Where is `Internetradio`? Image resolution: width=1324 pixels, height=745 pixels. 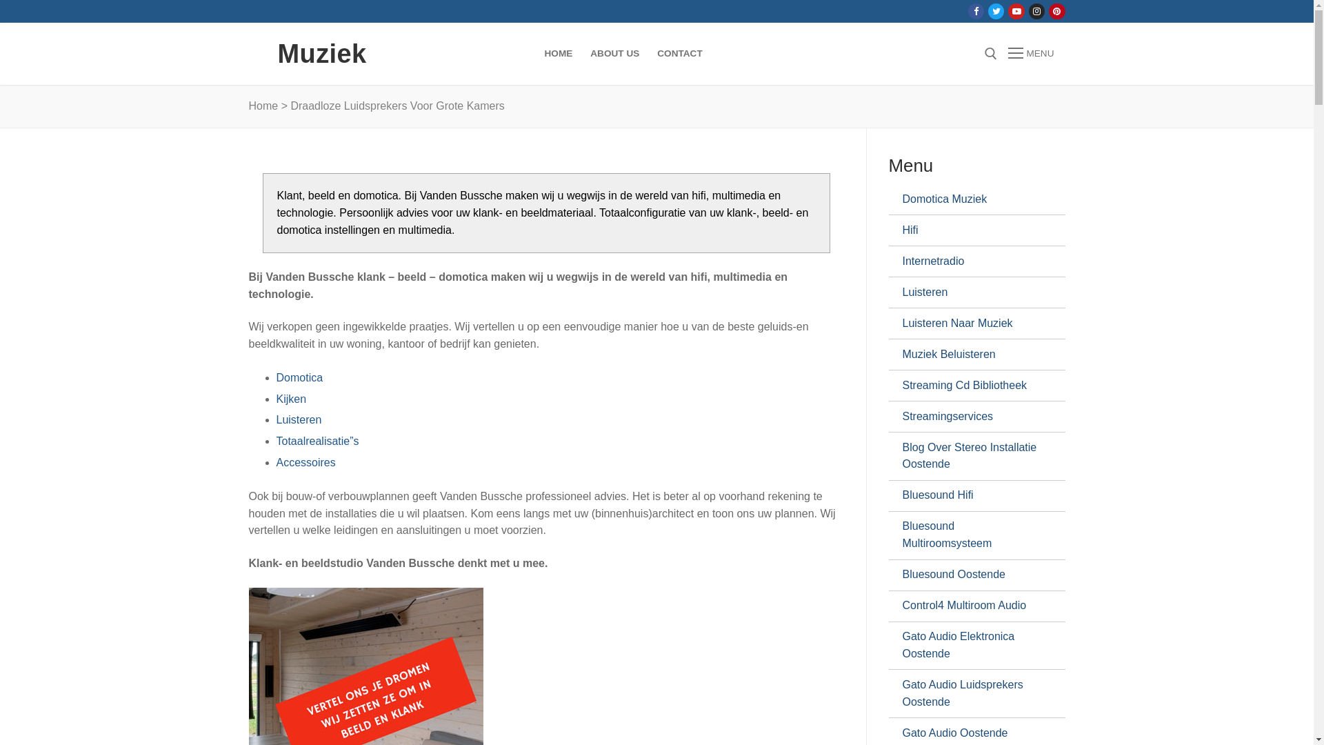
Internetradio is located at coordinates (971, 261).